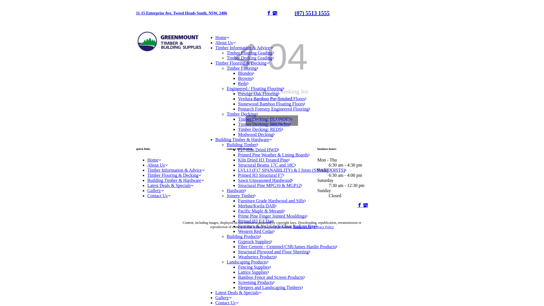 This screenshot has width=544, height=306. I want to click on Modwood Decking, so click(256, 134).